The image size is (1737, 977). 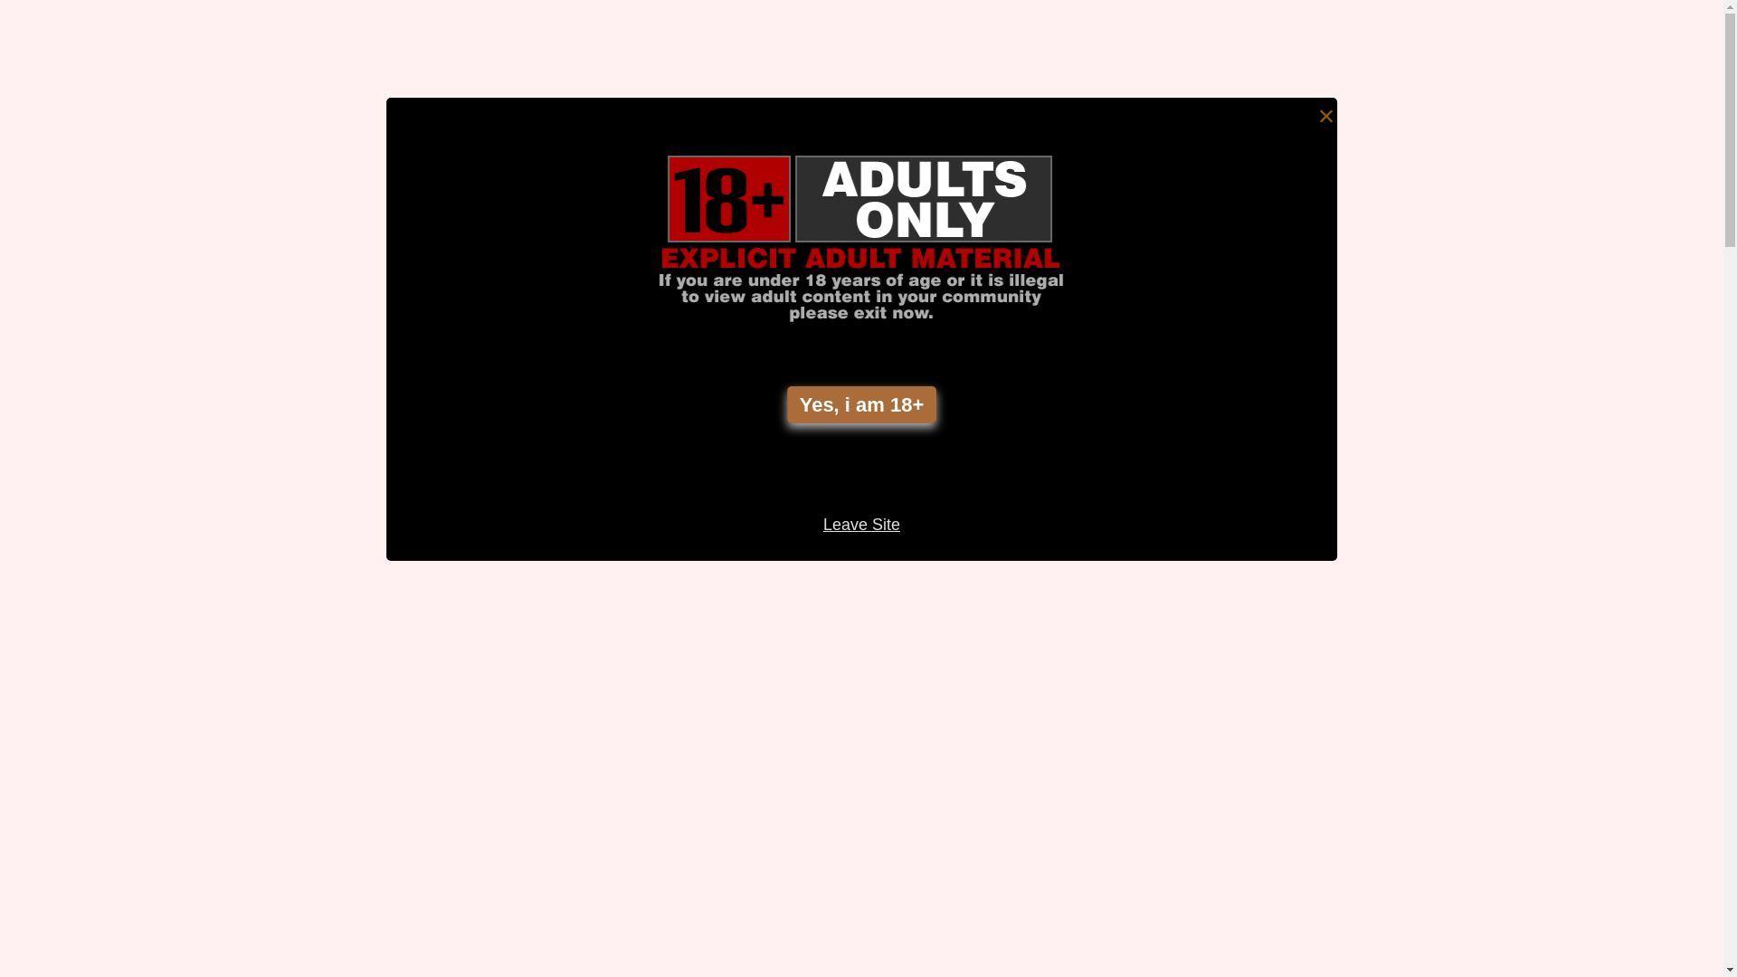 I want to click on Women Dardanelle, Arkansas, so click(x=1441, y=769).